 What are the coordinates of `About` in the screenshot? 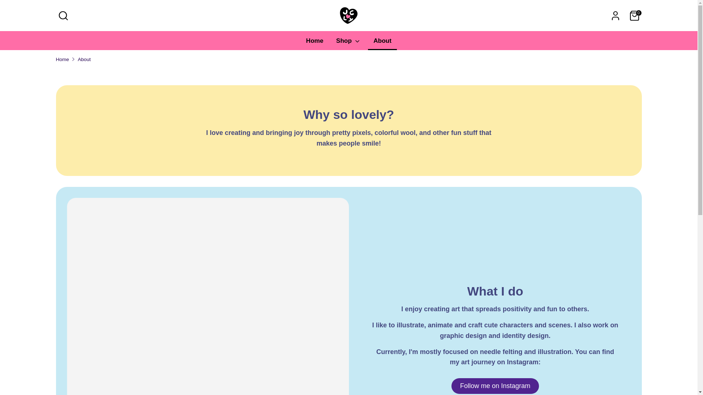 It's located at (382, 43).